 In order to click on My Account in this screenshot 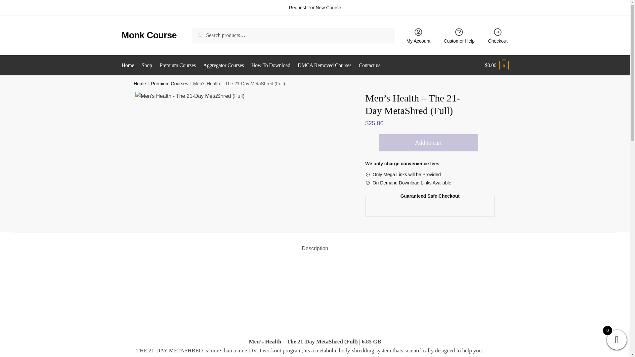, I will do `click(418, 35)`.